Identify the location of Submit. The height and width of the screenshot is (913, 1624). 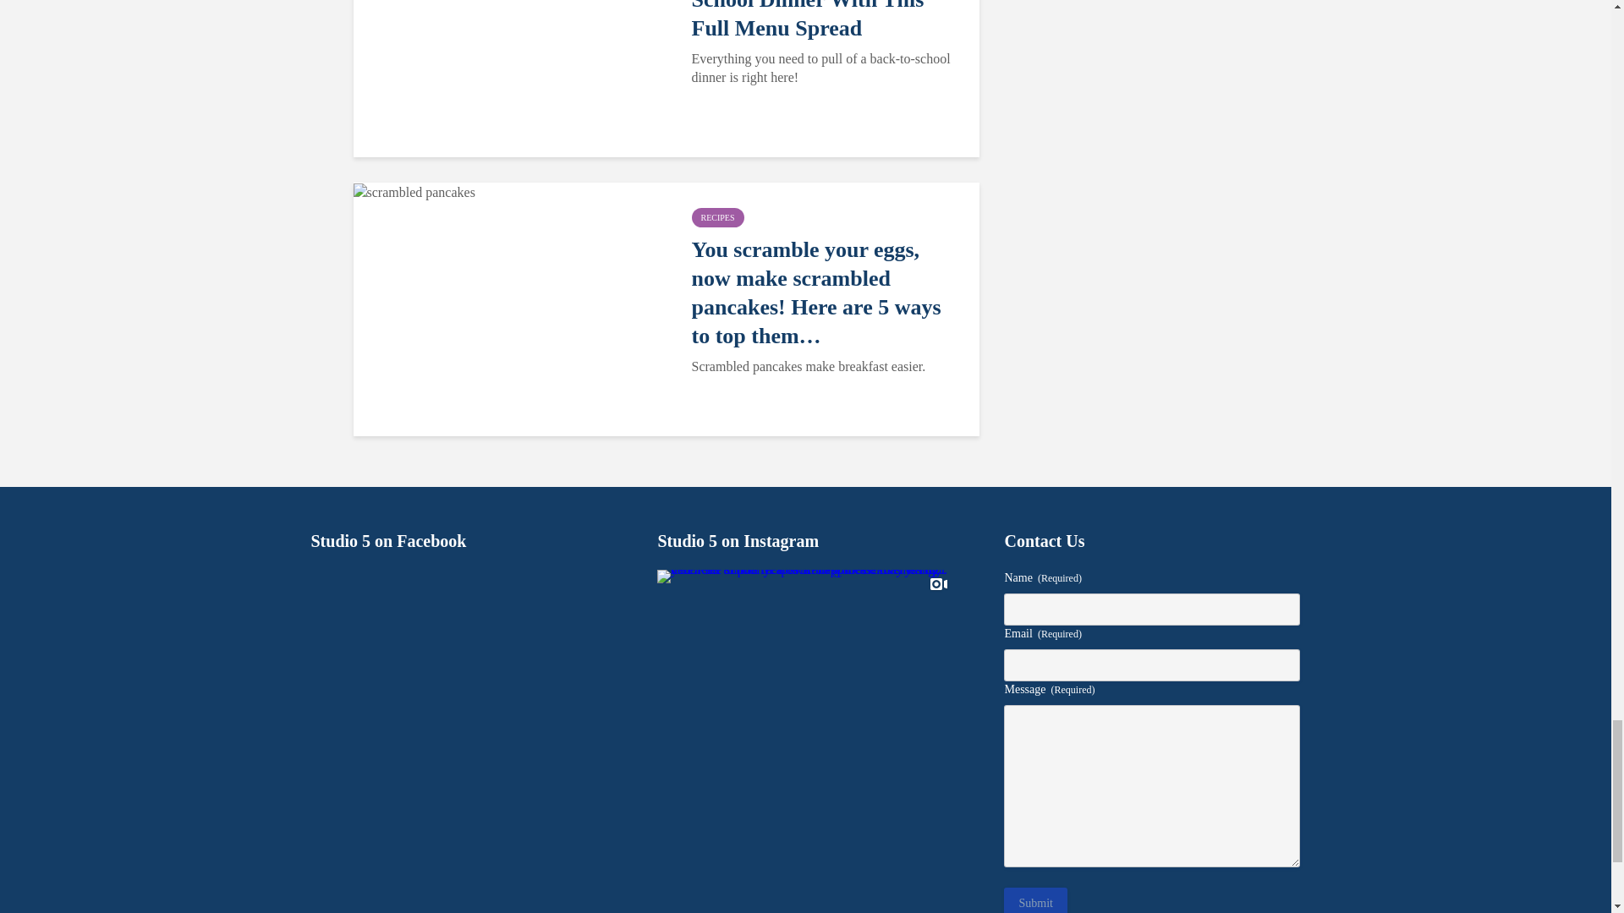
(1035, 899).